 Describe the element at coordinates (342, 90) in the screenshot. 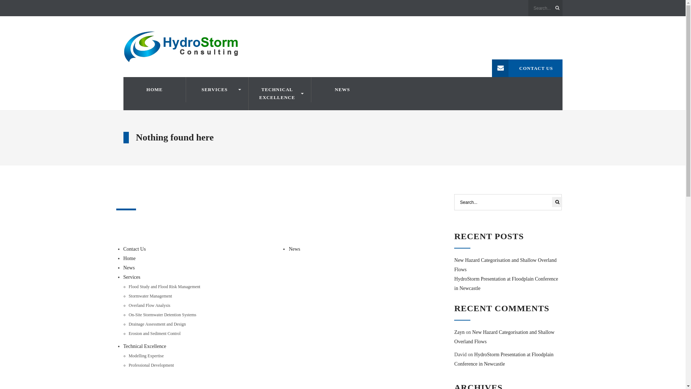

I see `NEWS` at that location.